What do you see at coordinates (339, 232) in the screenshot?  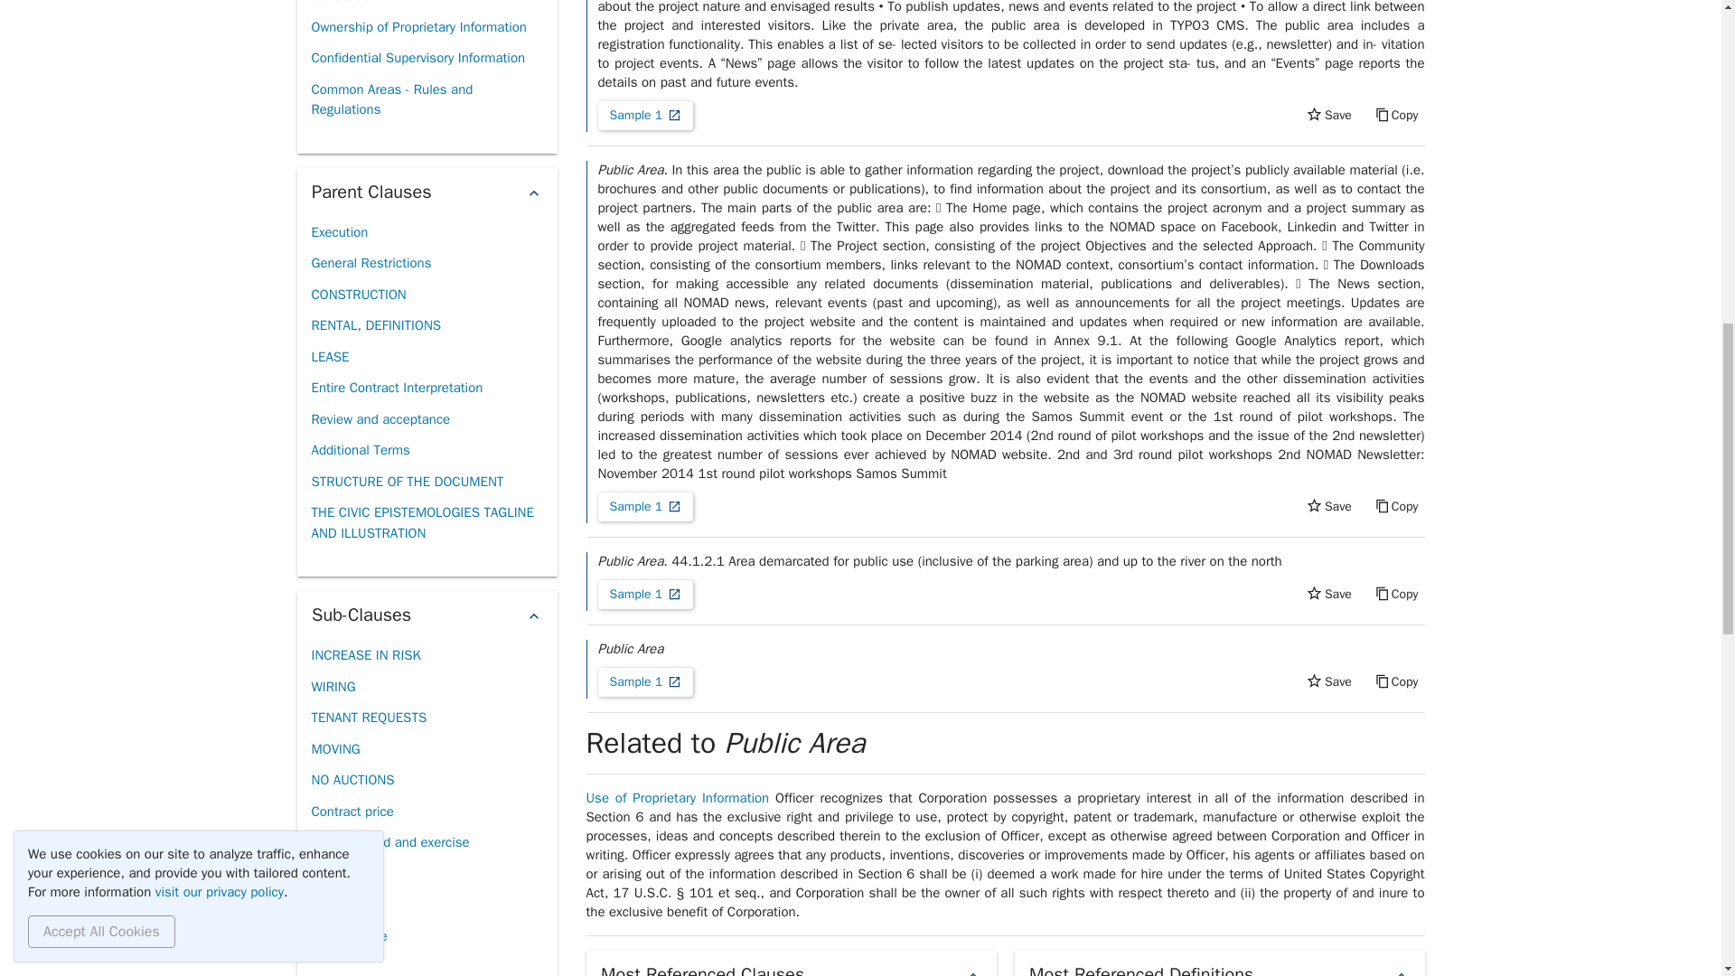 I see `Execution` at bounding box center [339, 232].